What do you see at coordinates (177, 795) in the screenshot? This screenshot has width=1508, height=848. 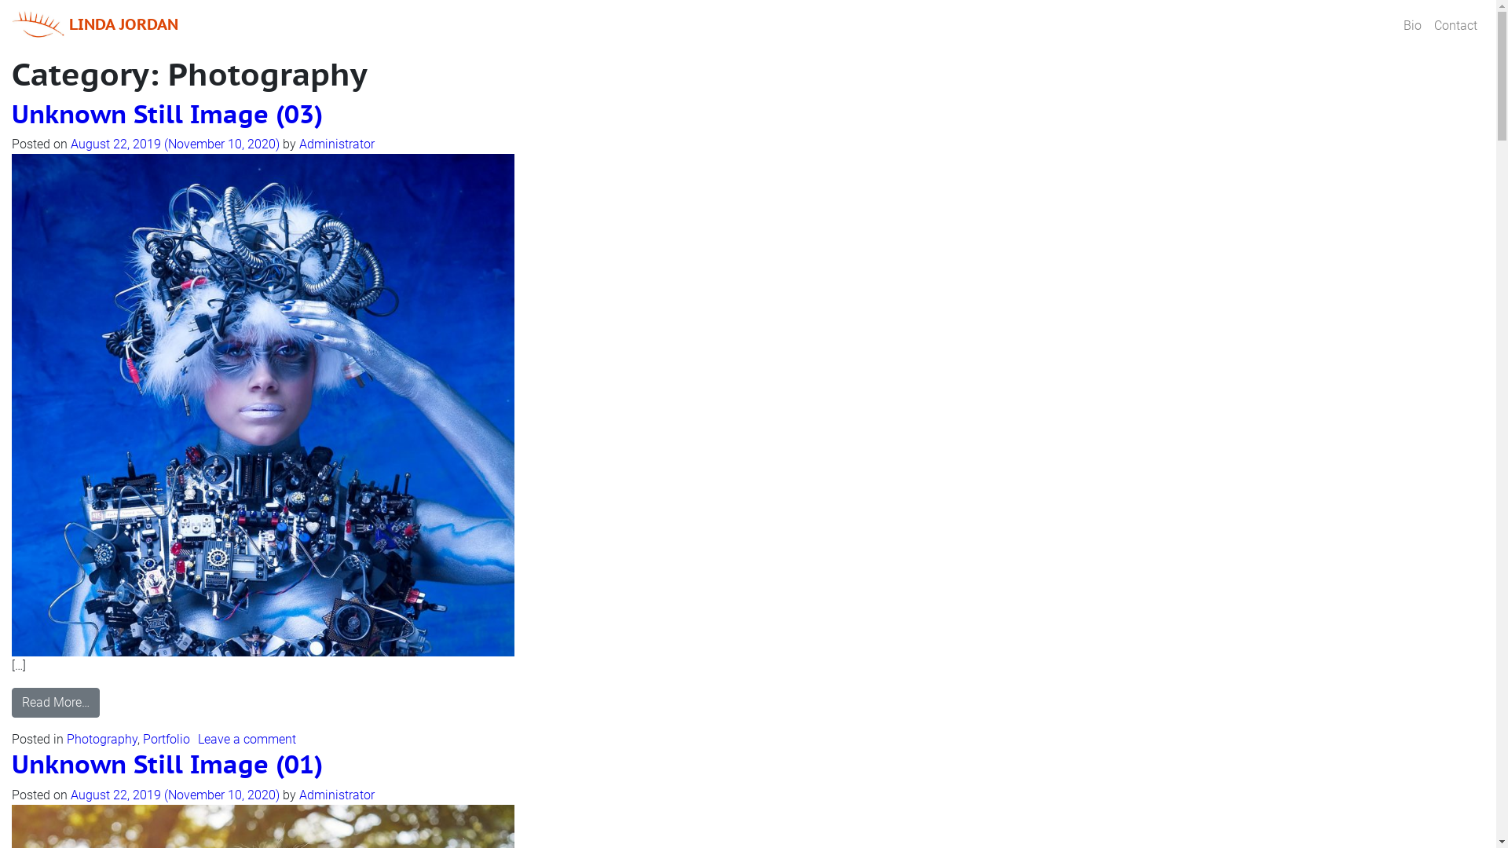 I see `August 22, 2019 (November 10, 2020)` at bounding box center [177, 795].